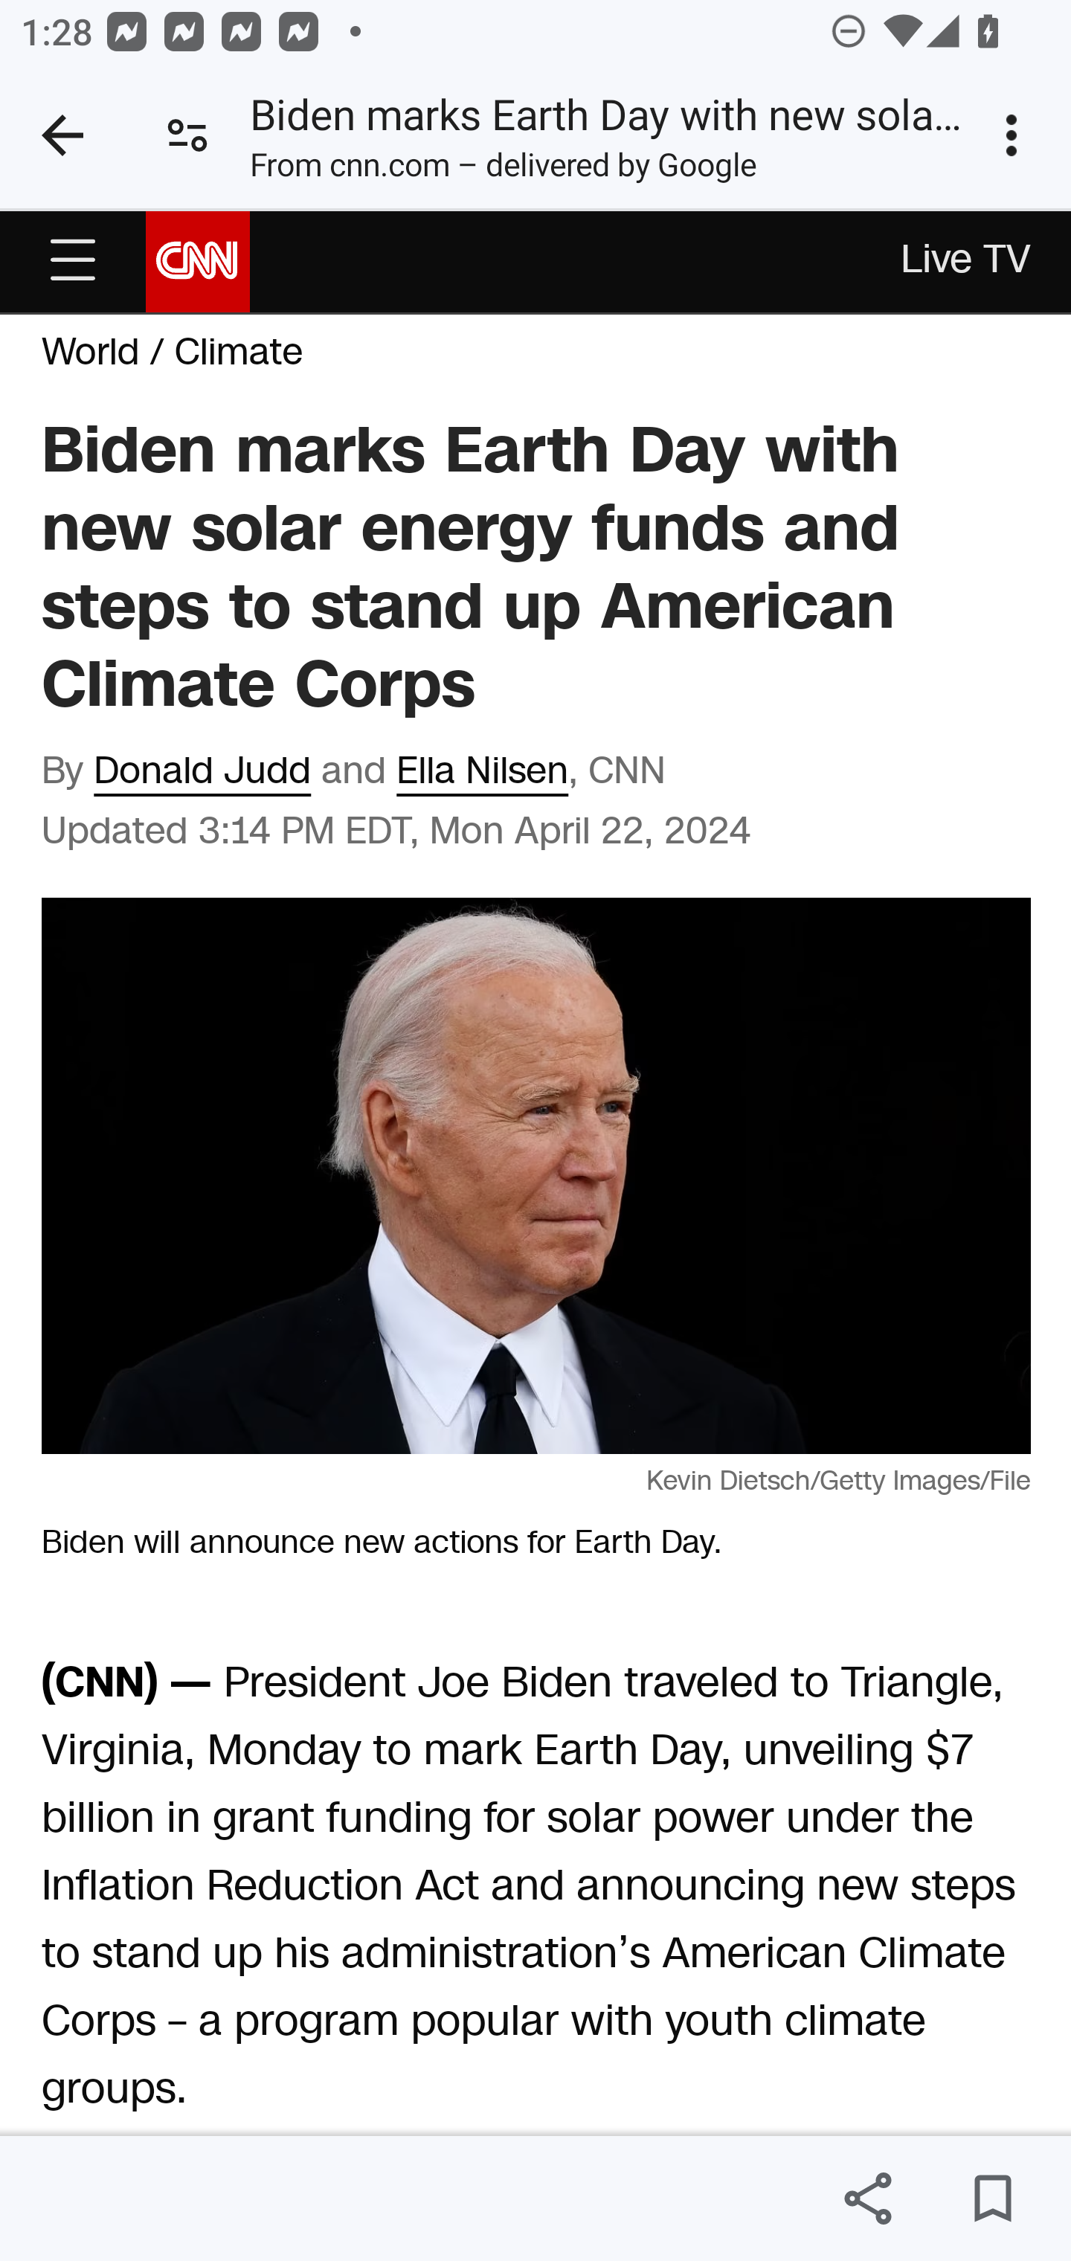  What do you see at coordinates (91, 353) in the screenshot?
I see `World` at bounding box center [91, 353].